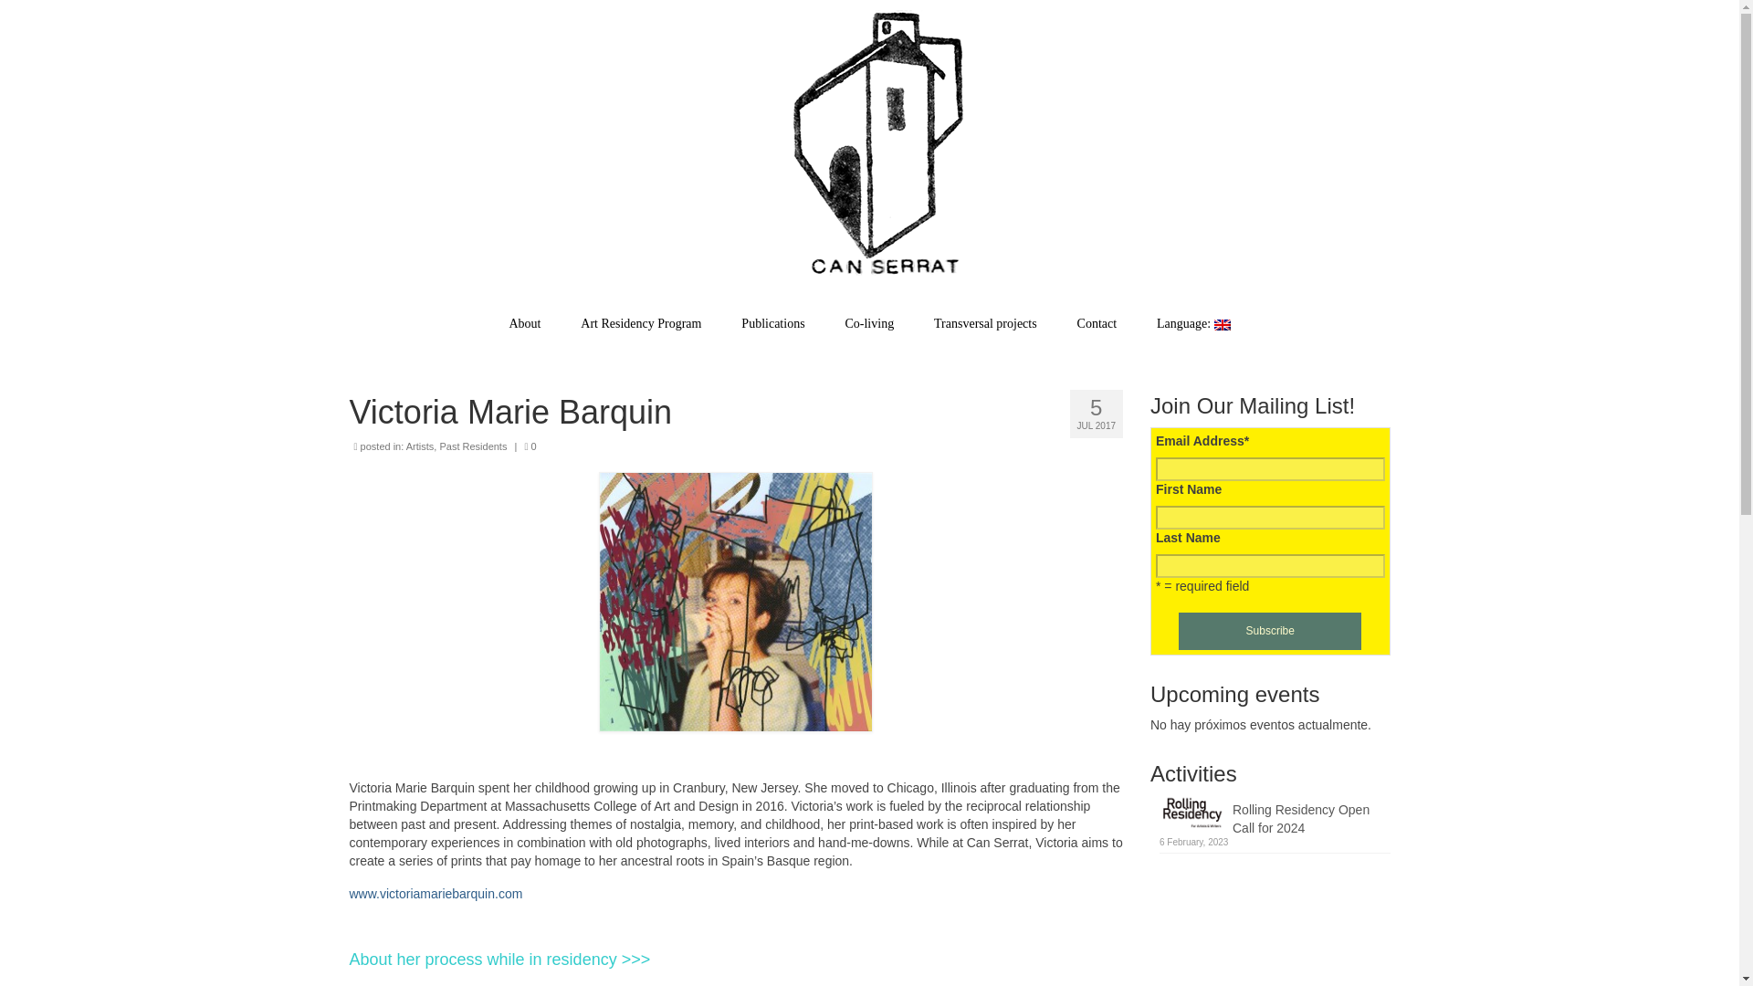  I want to click on About, so click(524, 323).